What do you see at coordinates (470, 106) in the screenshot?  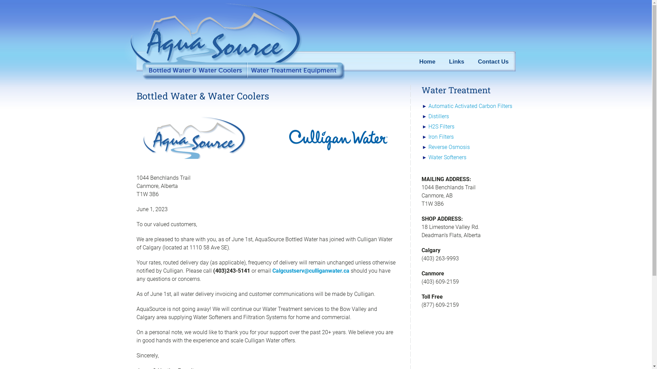 I see `Automatic Activated Carbon Filters` at bounding box center [470, 106].